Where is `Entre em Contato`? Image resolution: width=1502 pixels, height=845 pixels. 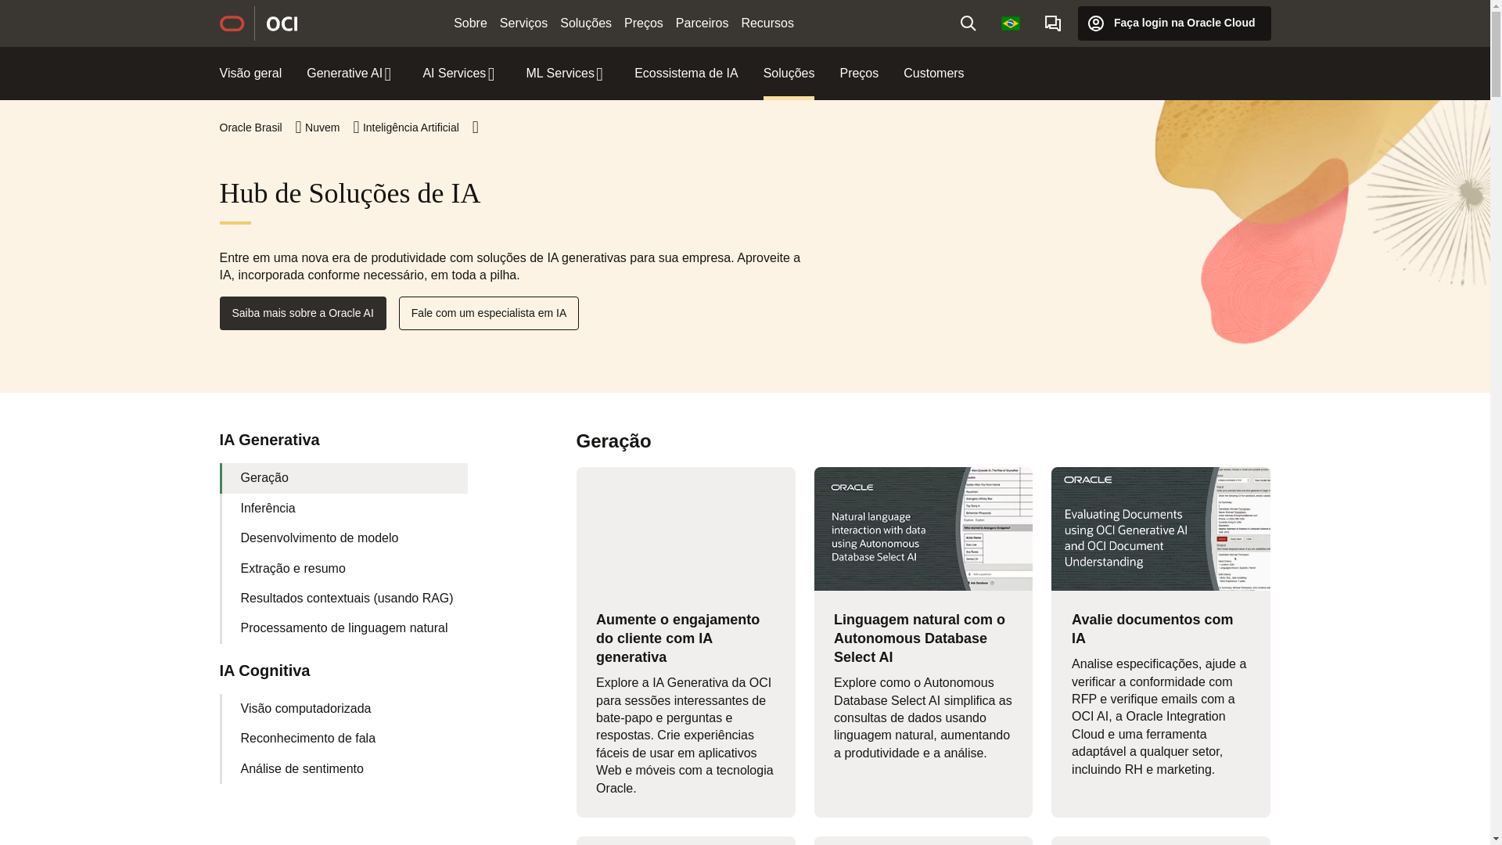 Entre em Contato is located at coordinates (1053, 23).